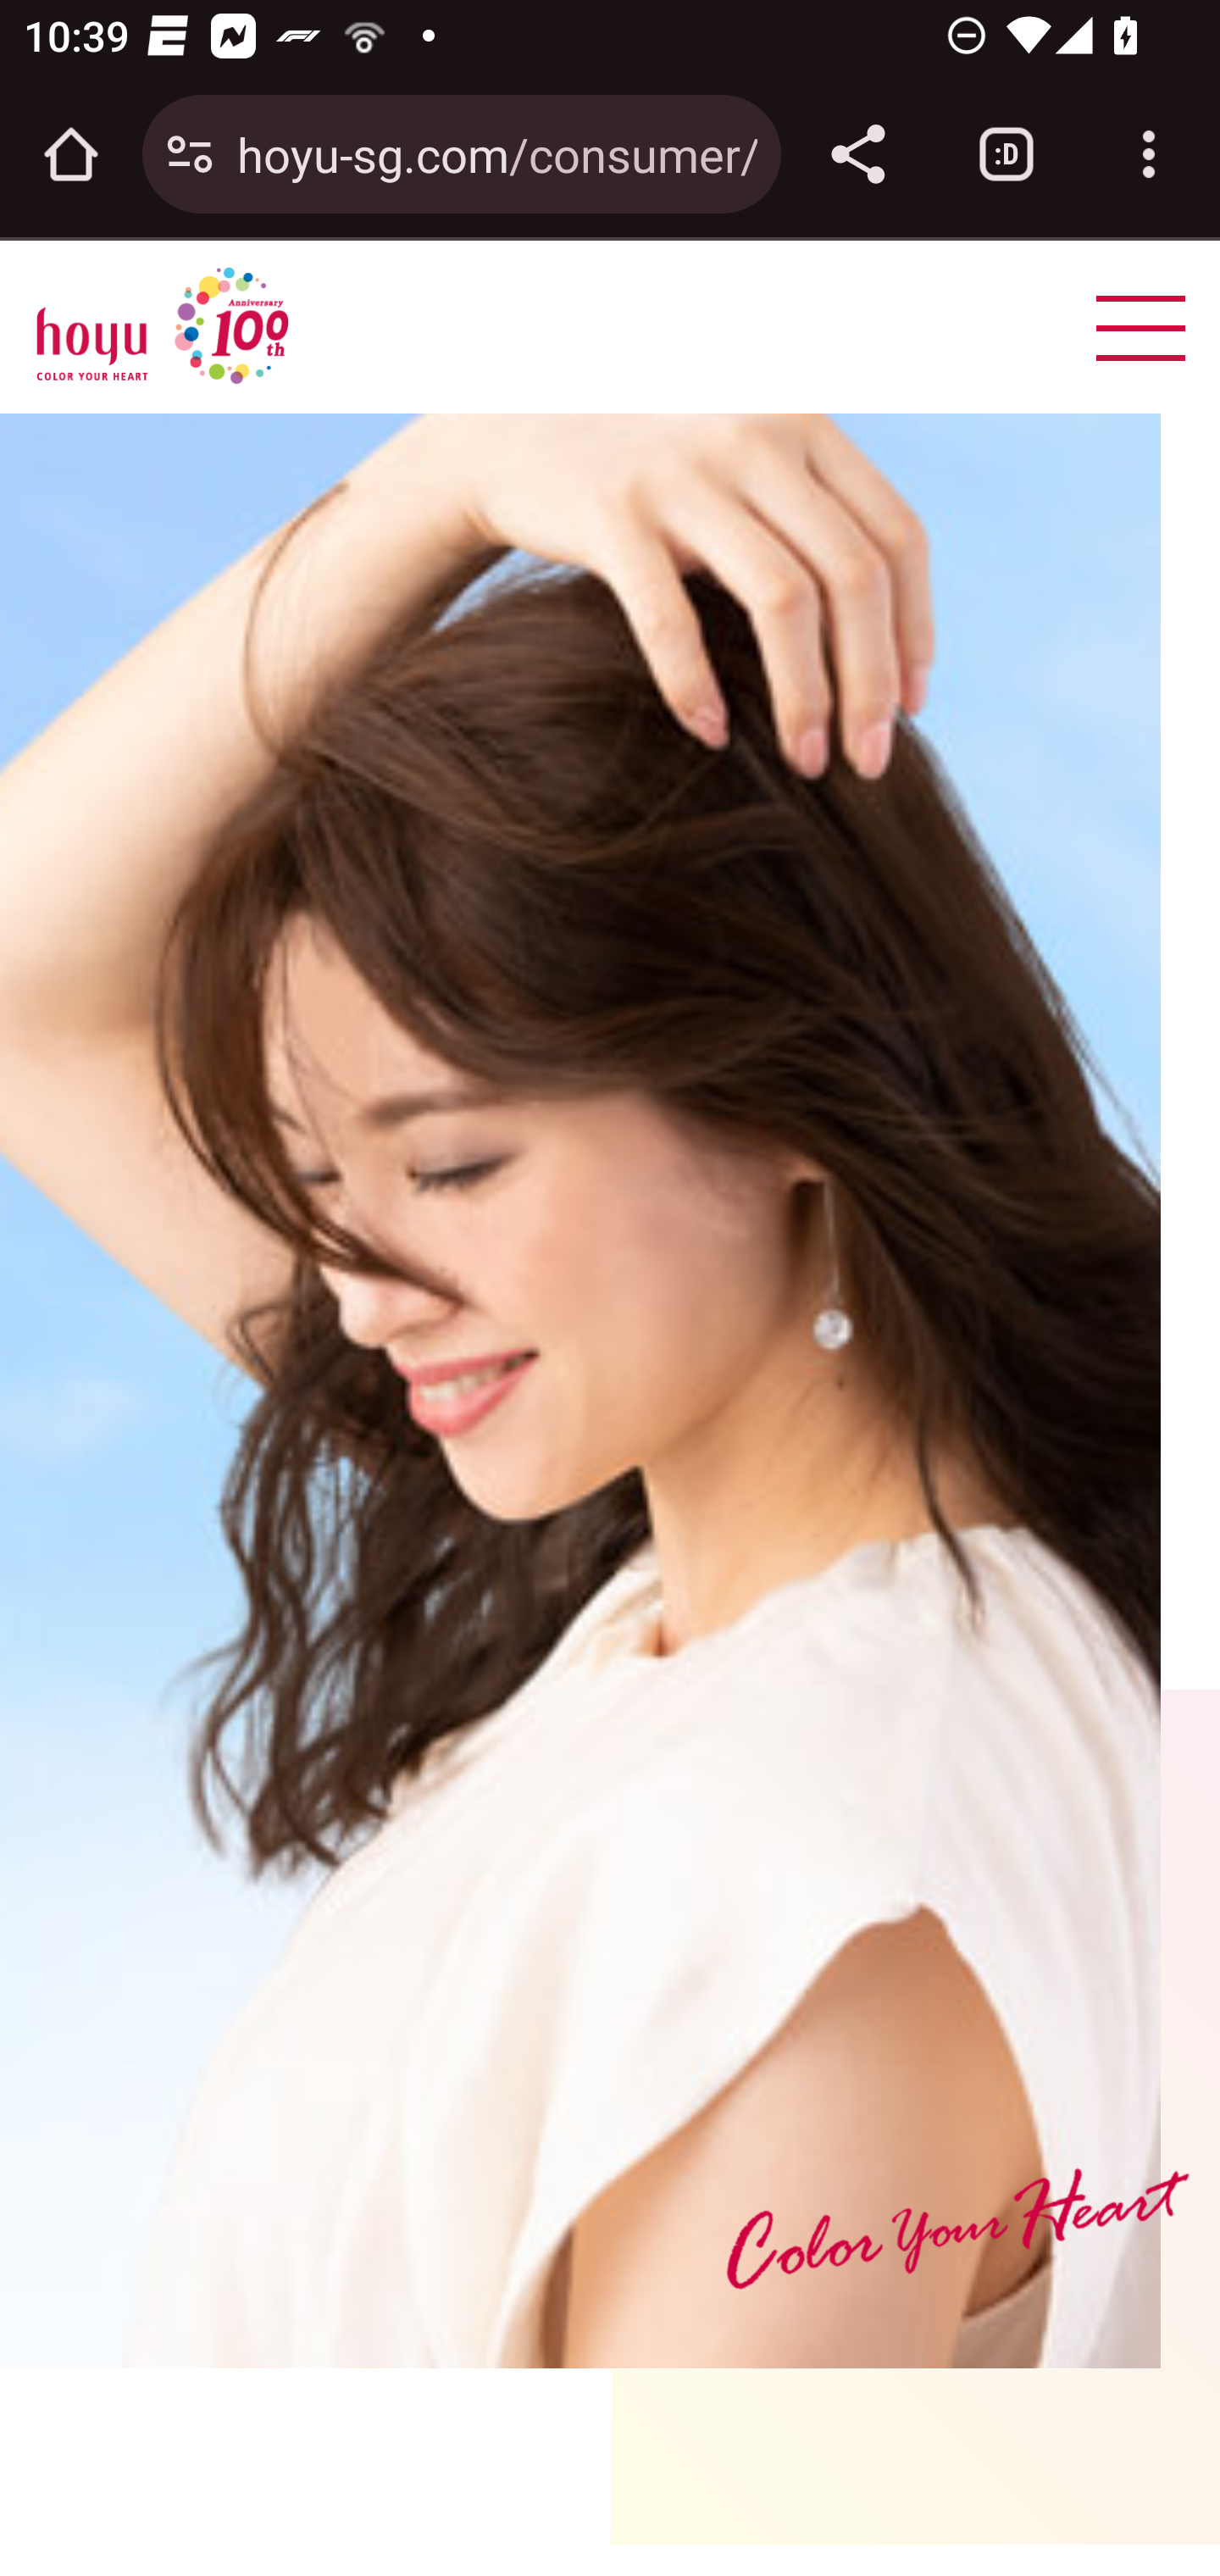  What do you see at coordinates (163, 327) in the screenshot?
I see `hoyu Singapore` at bounding box center [163, 327].